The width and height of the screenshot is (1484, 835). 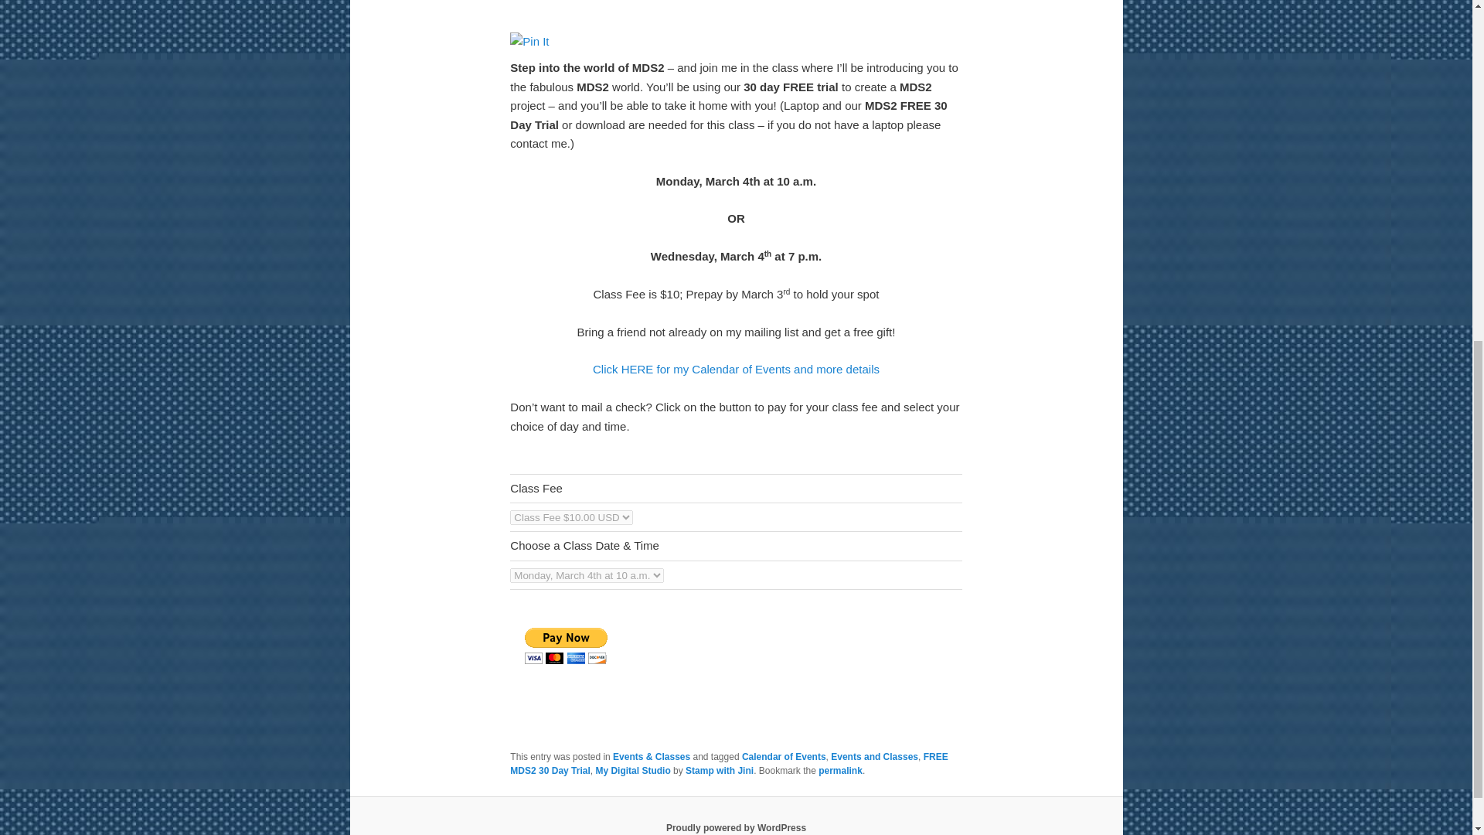 I want to click on Permalink to Introduction to MDS2 Class Offered!, so click(x=840, y=771).